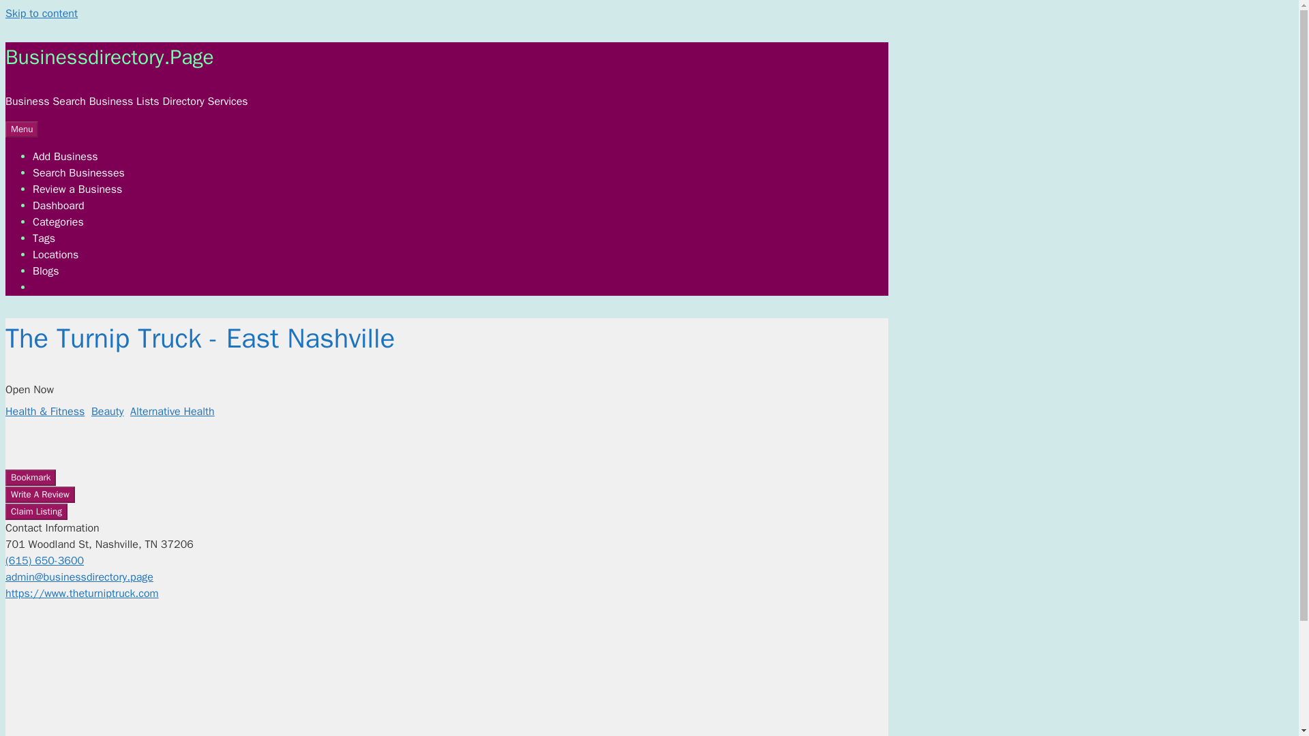 This screenshot has height=736, width=1309. What do you see at coordinates (108, 412) in the screenshot?
I see `Beauty` at bounding box center [108, 412].